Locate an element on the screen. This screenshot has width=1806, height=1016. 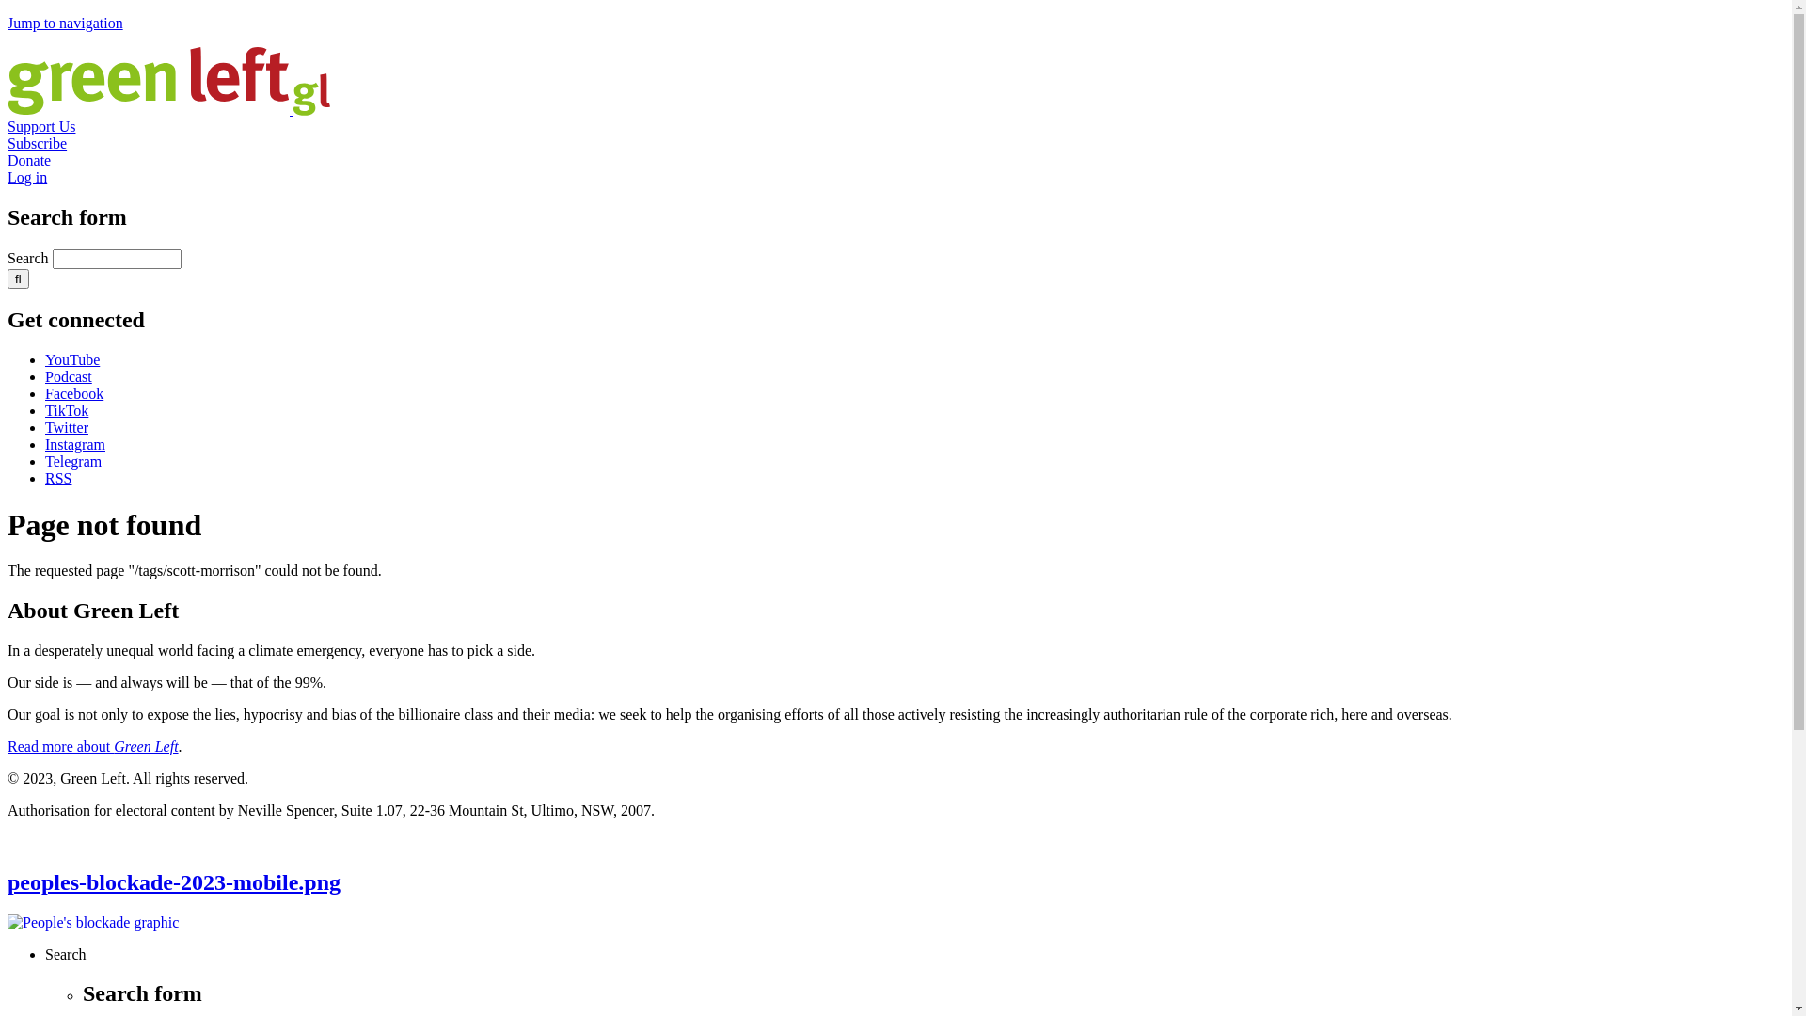
Twitter is located at coordinates (67, 427).